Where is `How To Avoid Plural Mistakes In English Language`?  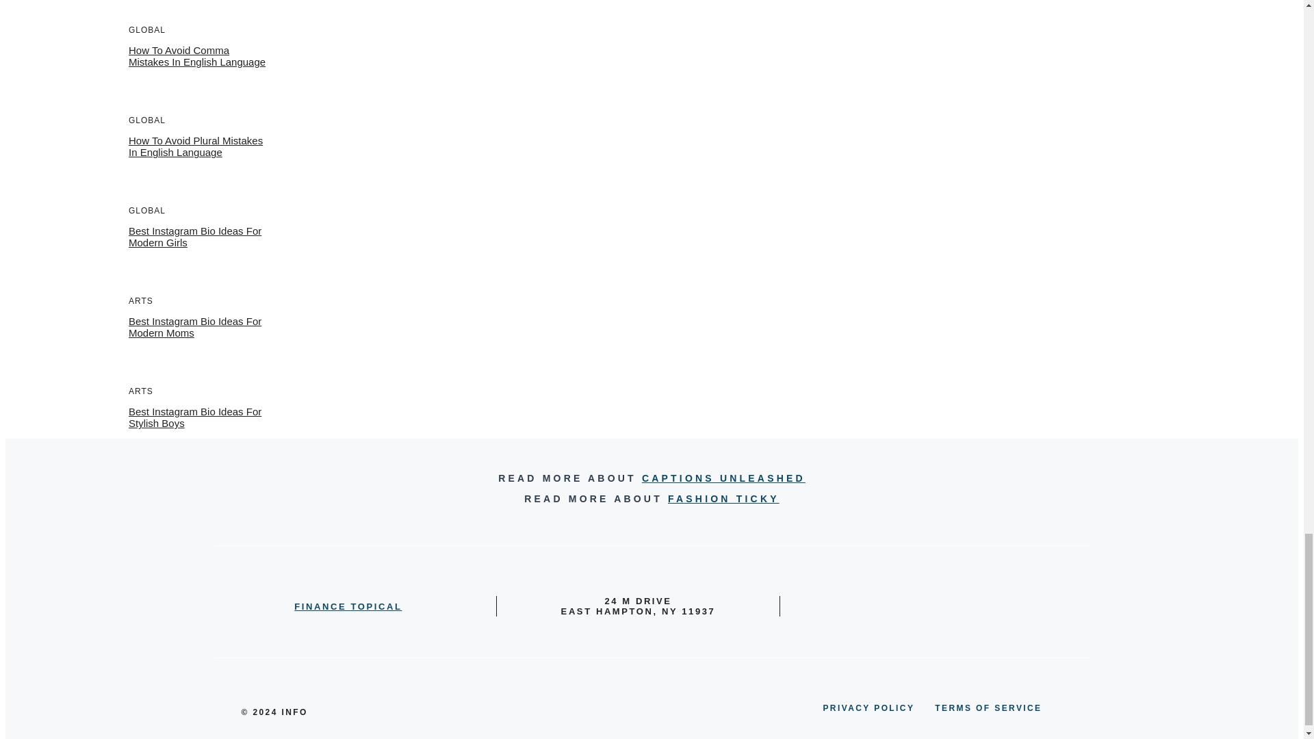 How To Avoid Plural Mistakes In English Language is located at coordinates (196, 146).